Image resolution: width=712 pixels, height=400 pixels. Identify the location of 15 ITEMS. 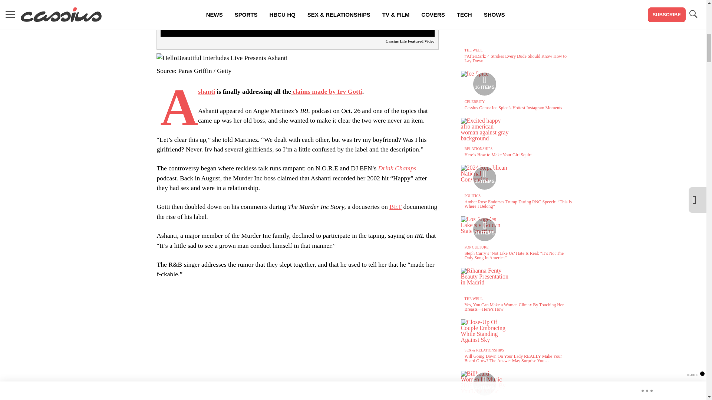
(485, 178).